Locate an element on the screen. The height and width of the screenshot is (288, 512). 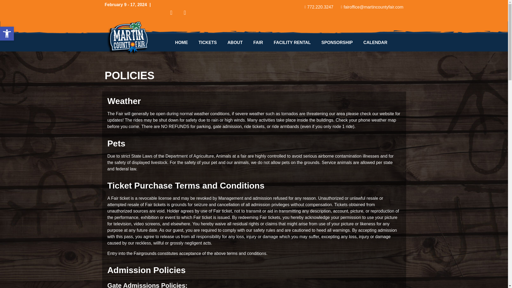
HOME is located at coordinates (182, 43).